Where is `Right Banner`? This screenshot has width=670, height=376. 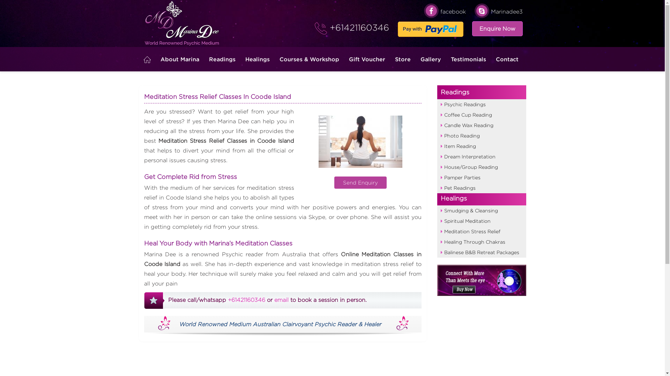 Right Banner is located at coordinates (482, 280).